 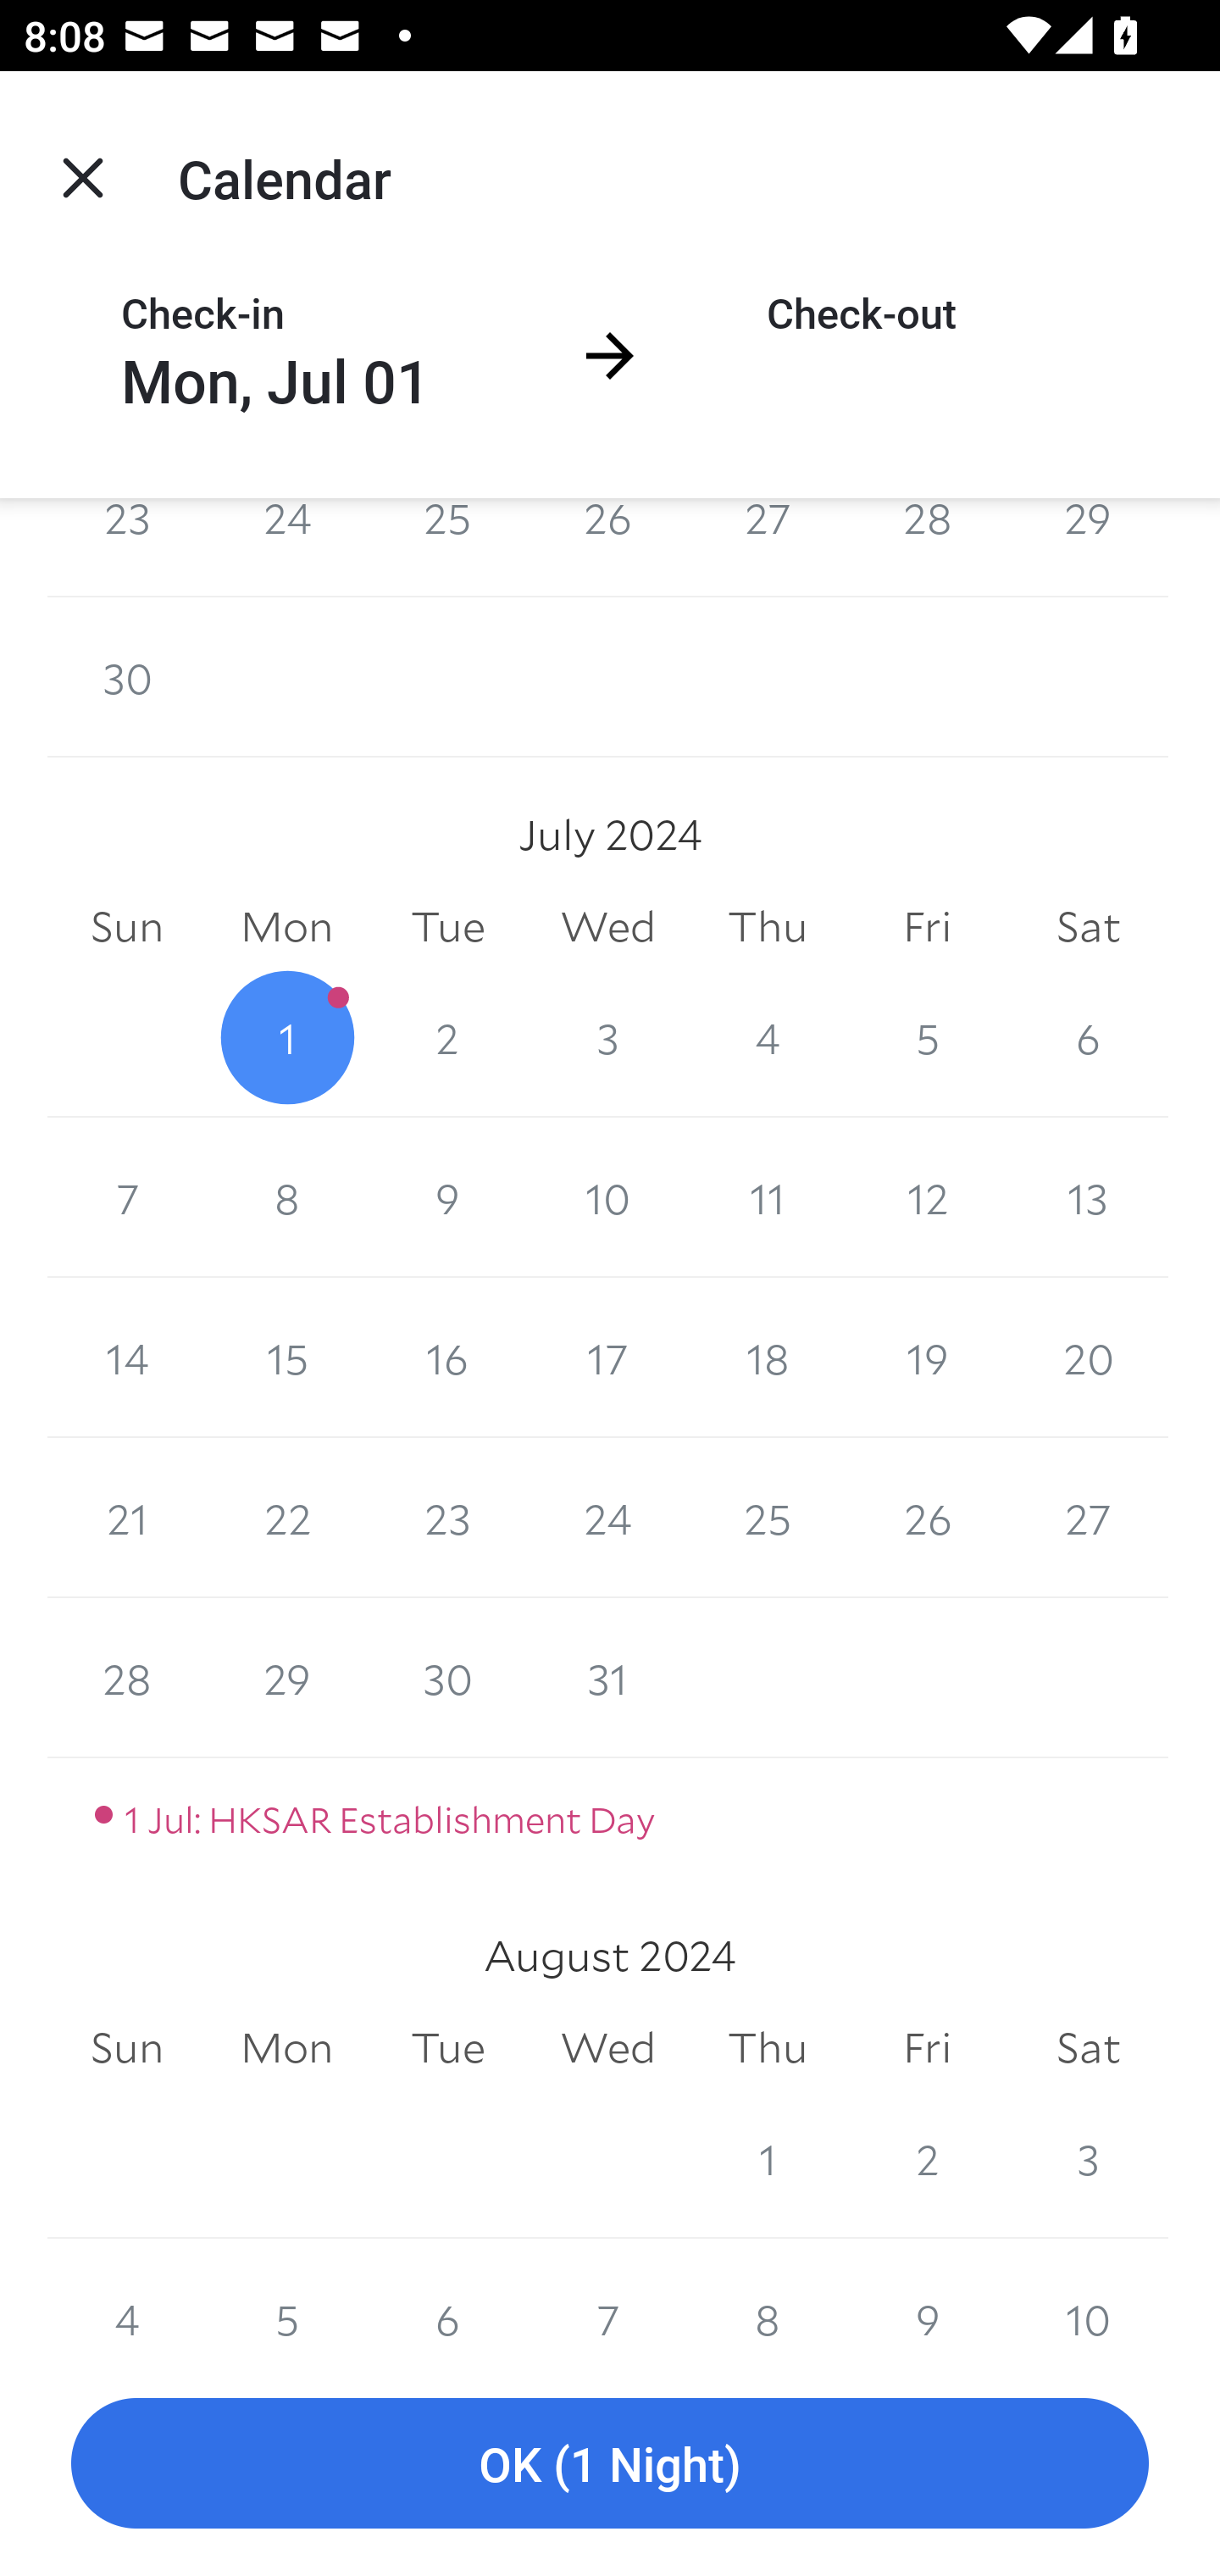 I want to click on 31 31 July 2024, so click(x=608, y=1678).